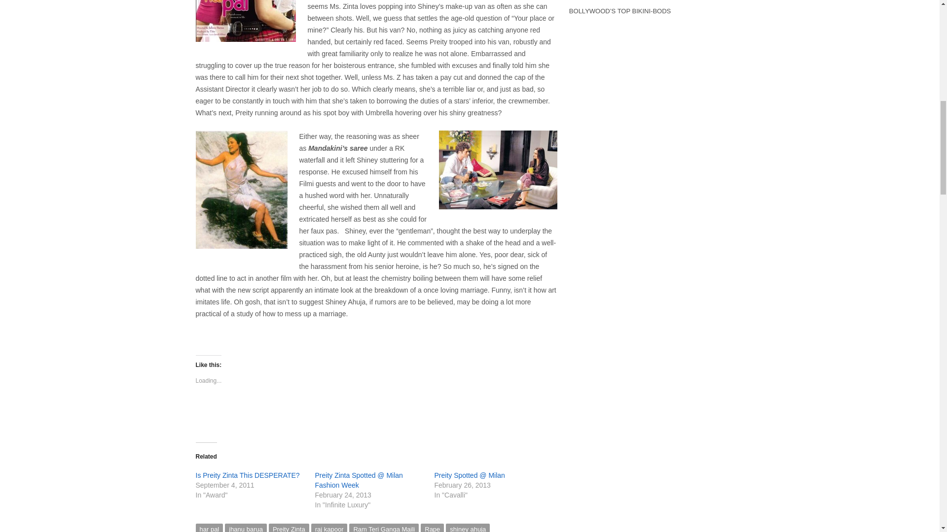 This screenshot has width=947, height=532. Describe the element at coordinates (468, 528) in the screenshot. I see `shiney ahuja` at that location.